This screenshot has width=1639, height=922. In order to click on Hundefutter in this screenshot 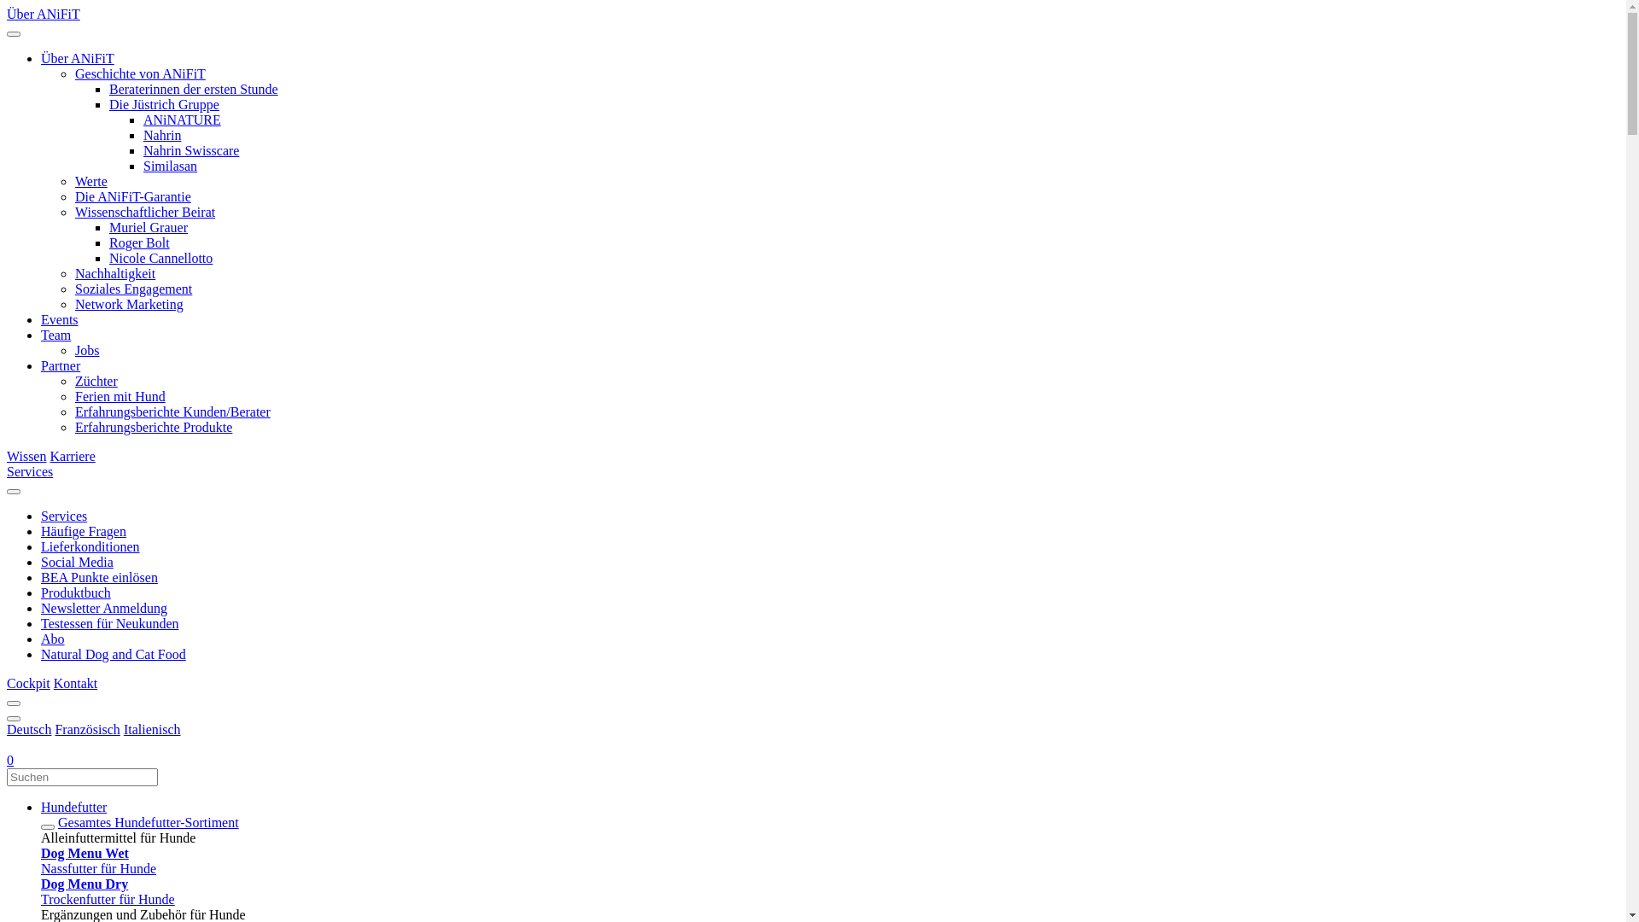, I will do `click(830, 808)`.